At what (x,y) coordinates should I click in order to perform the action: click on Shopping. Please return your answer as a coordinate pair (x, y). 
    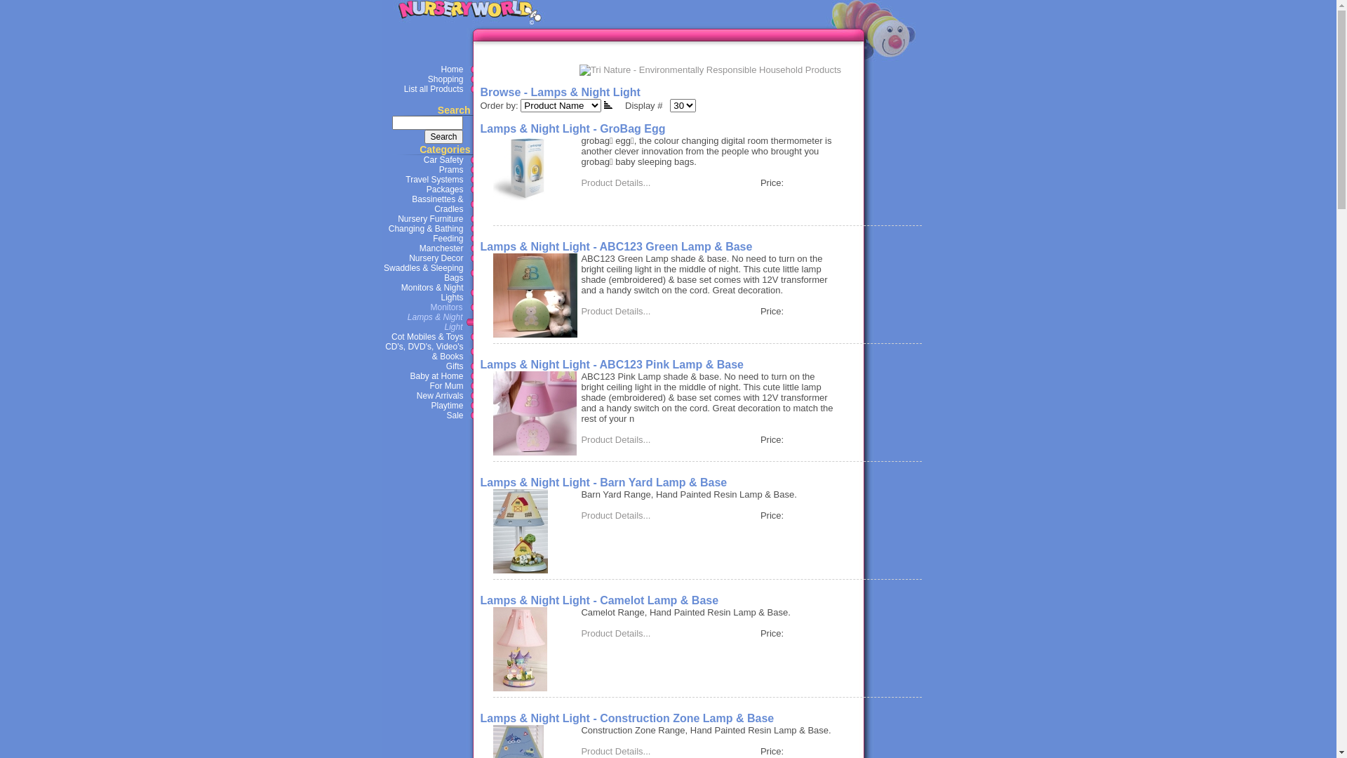
    Looking at the image, I should click on (427, 79).